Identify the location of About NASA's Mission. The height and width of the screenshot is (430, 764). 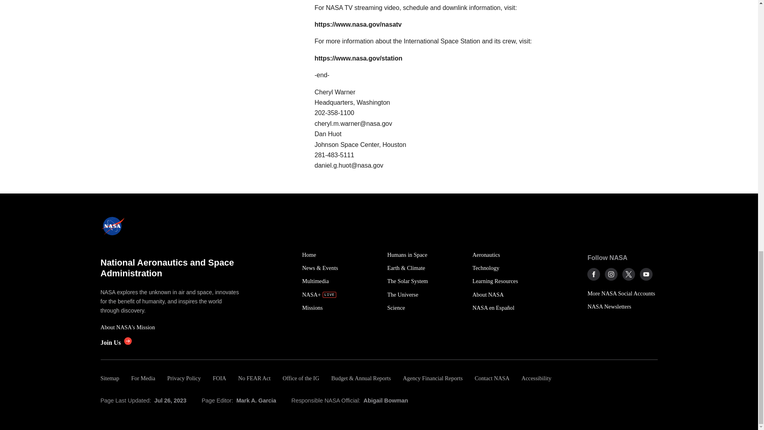
(170, 327).